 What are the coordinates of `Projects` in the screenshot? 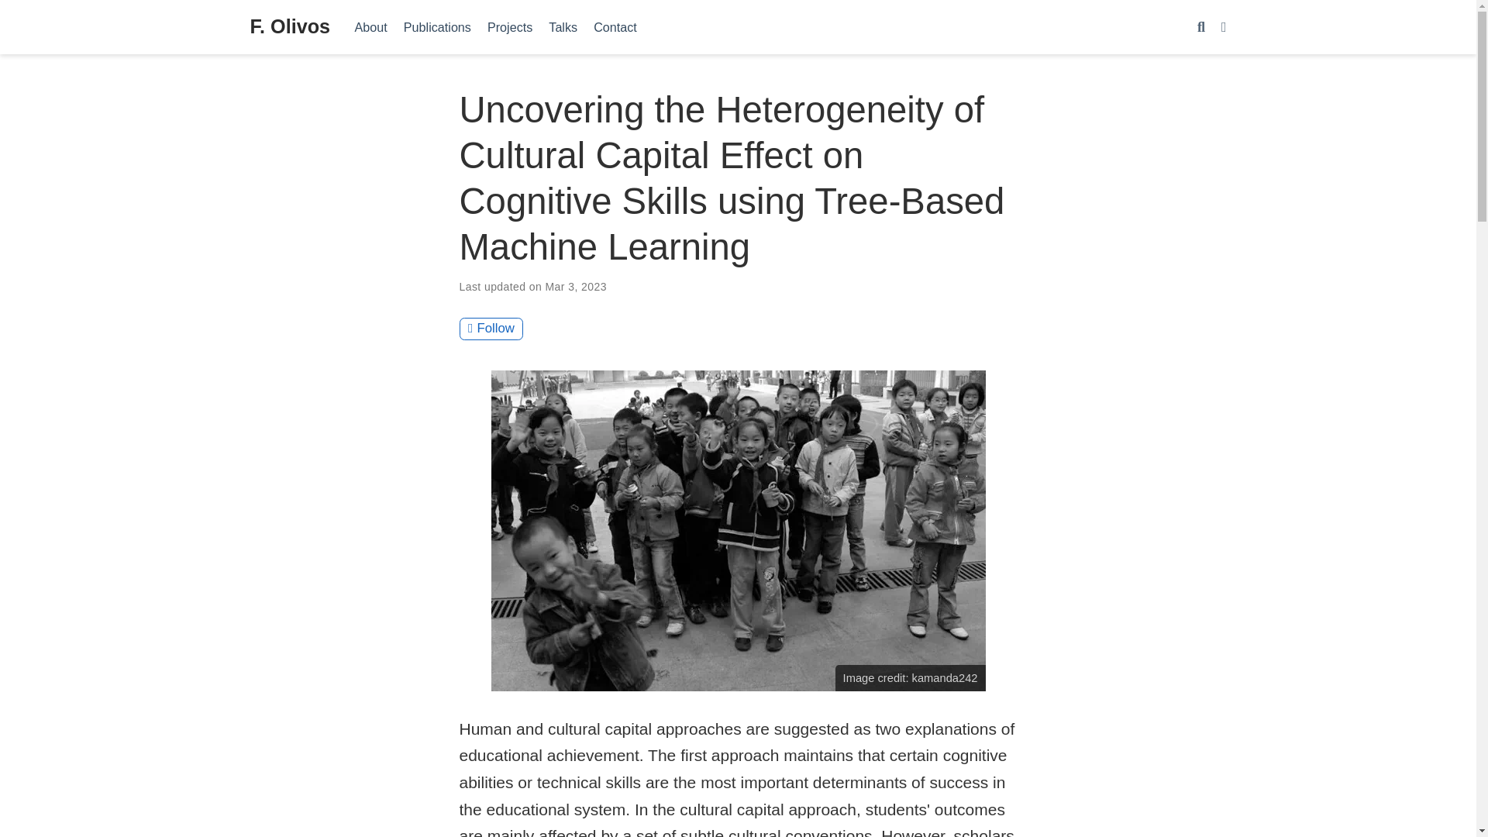 It's located at (509, 26).